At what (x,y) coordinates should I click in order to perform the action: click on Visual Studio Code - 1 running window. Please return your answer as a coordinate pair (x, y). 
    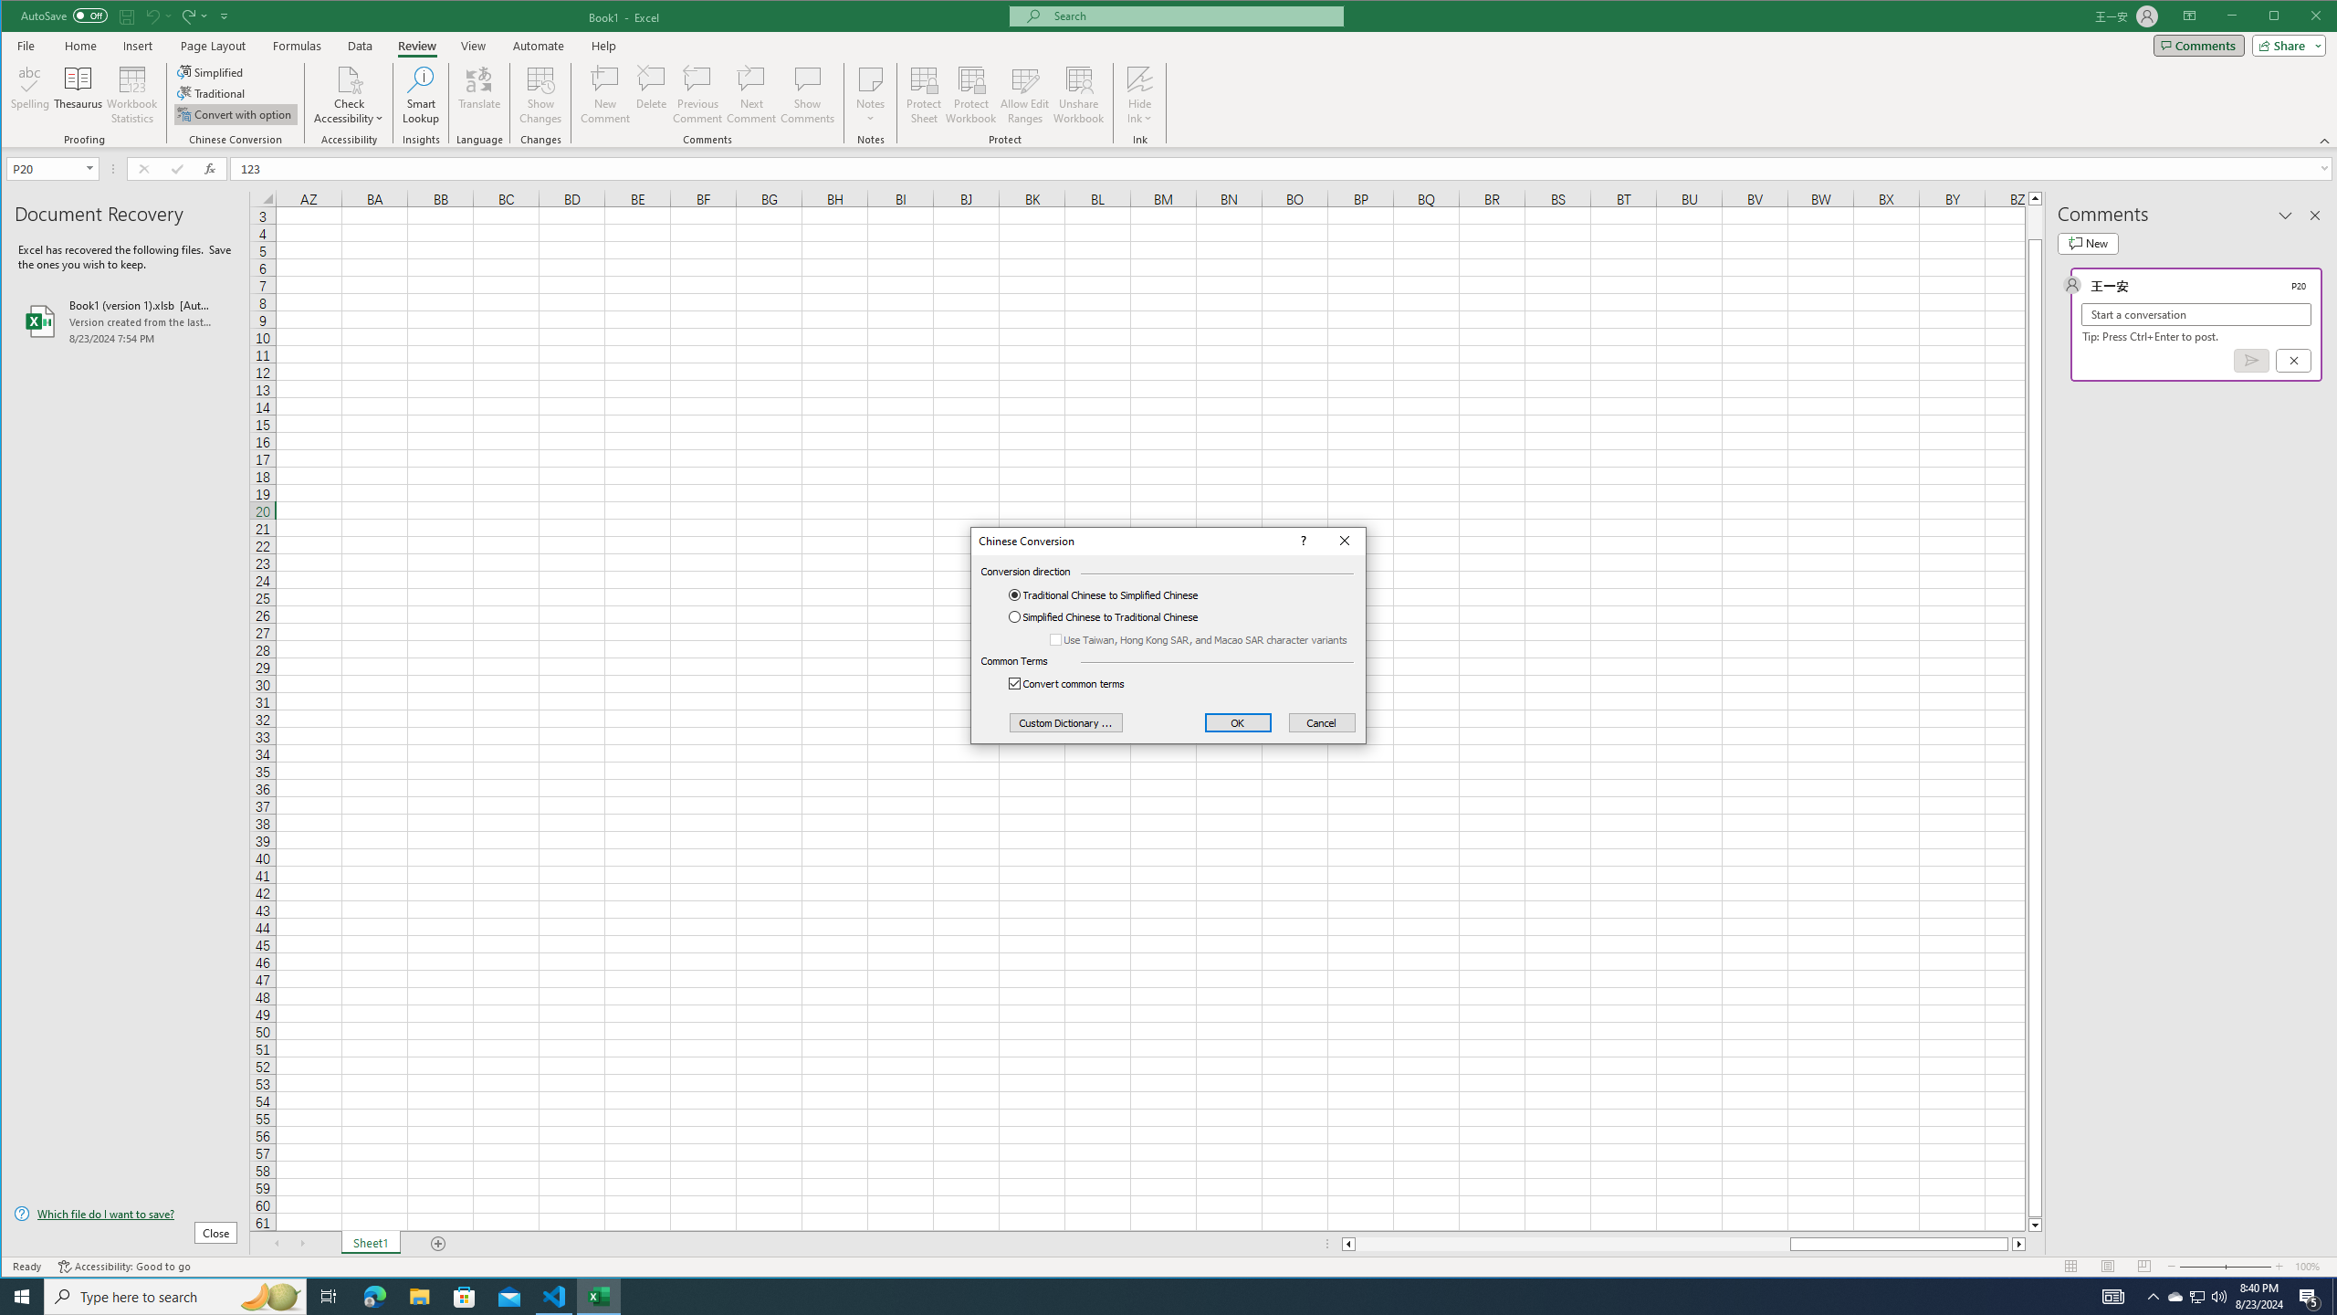
    Looking at the image, I should click on (126, 321).